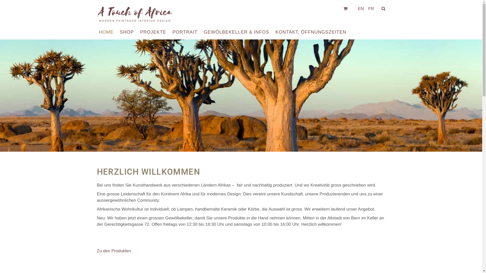  I want to click on HOME, so click(106, 32).